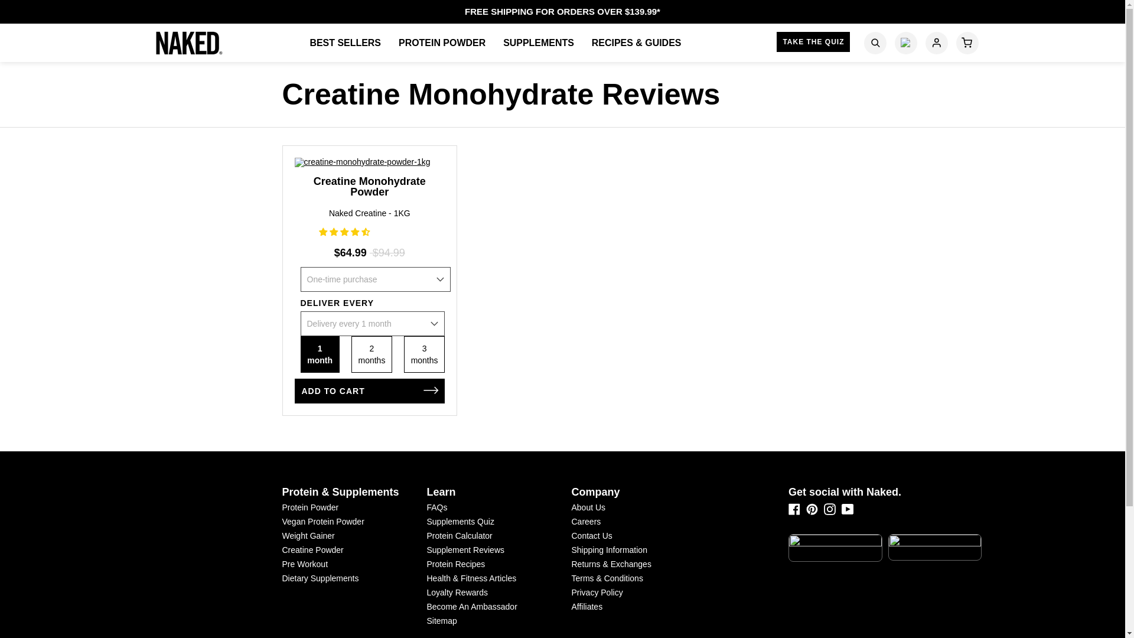  I want to click on Naked Nutrition Canada on Facebook, so click(794, 512).